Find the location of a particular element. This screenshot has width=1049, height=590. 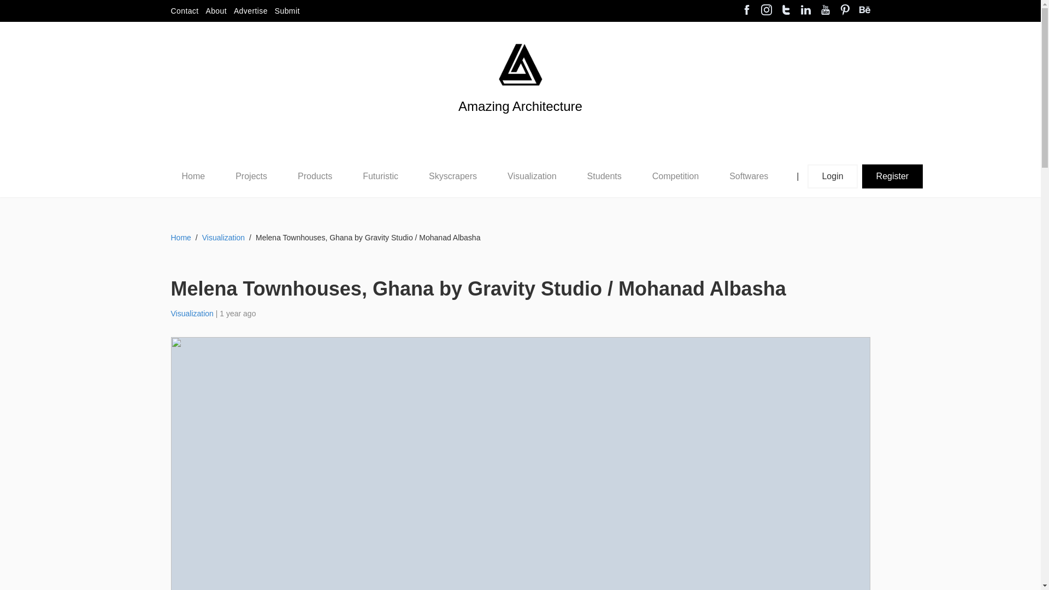

Submit page is located at coordinates (287, 11).